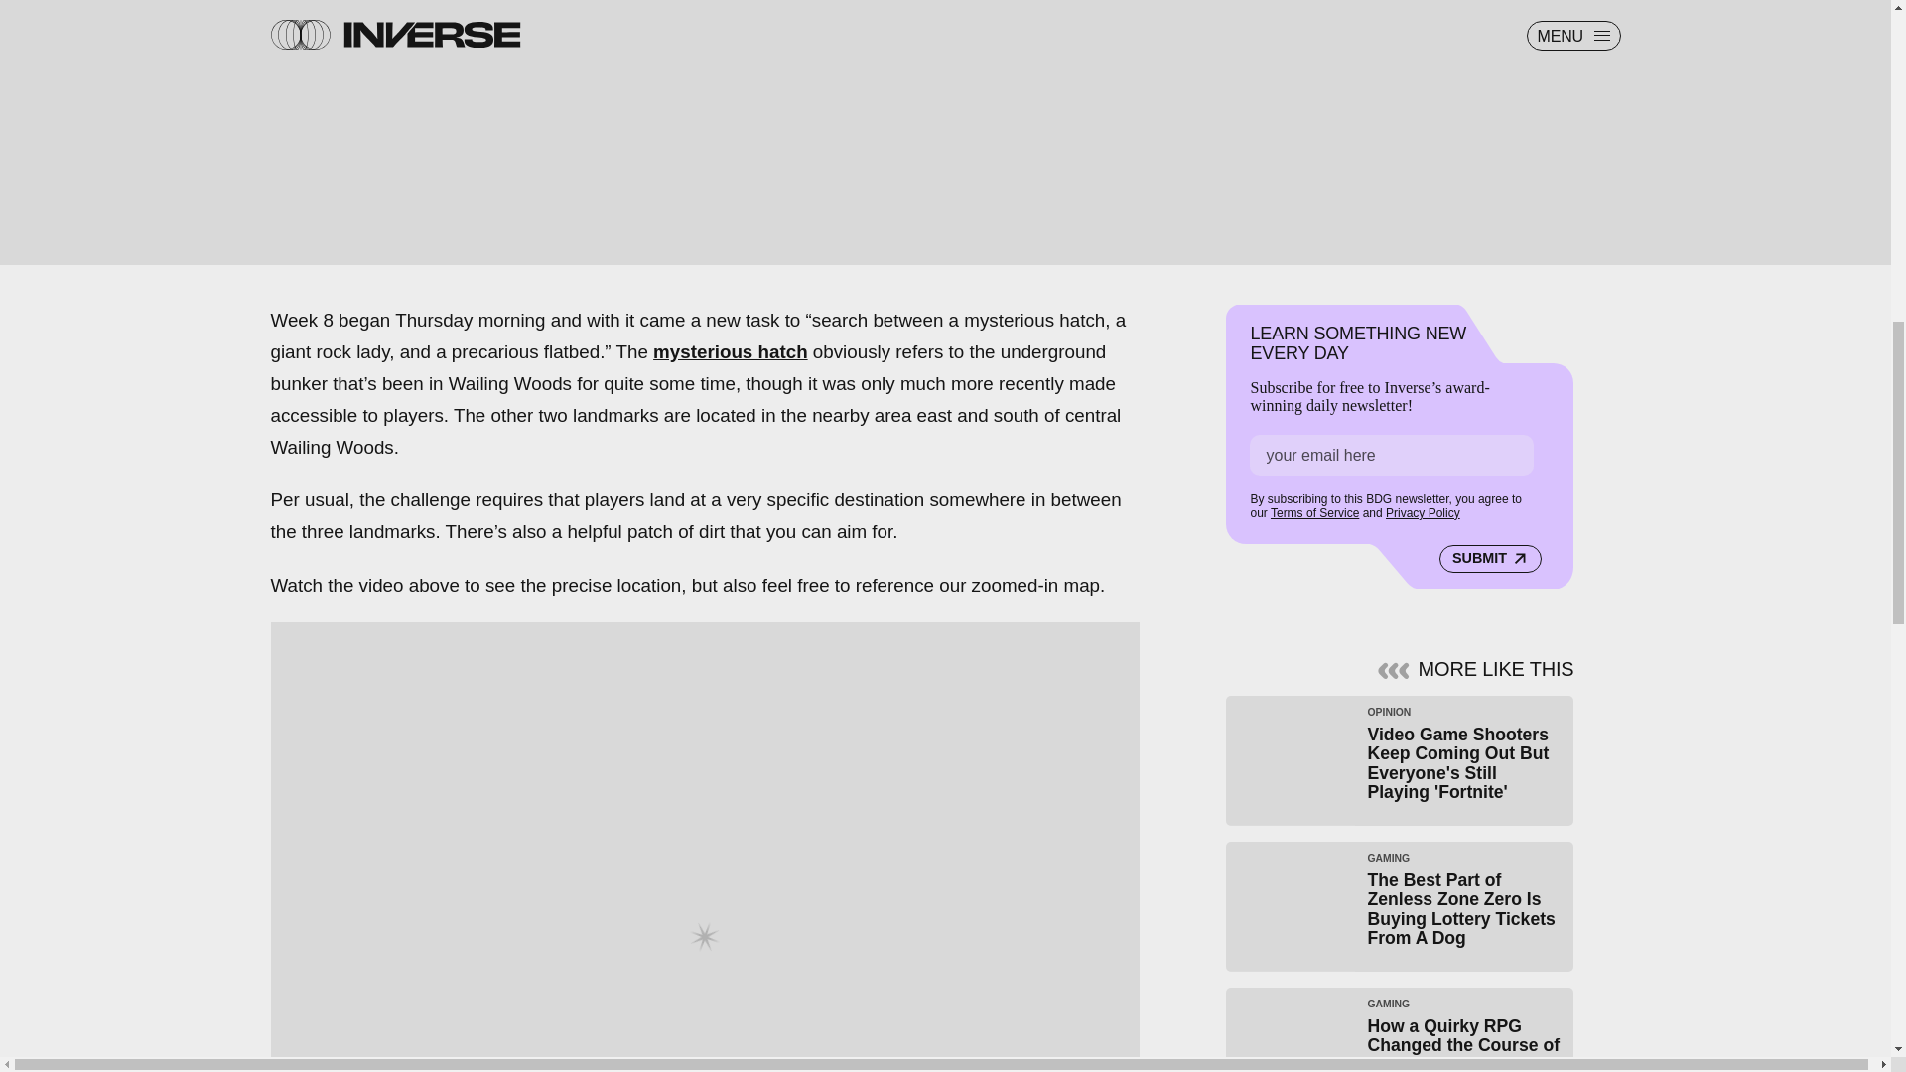  What do you see at coordinates (1490, 556) in the screenshot?
I see `SUBMIT` at bounding box center [1490, 556].